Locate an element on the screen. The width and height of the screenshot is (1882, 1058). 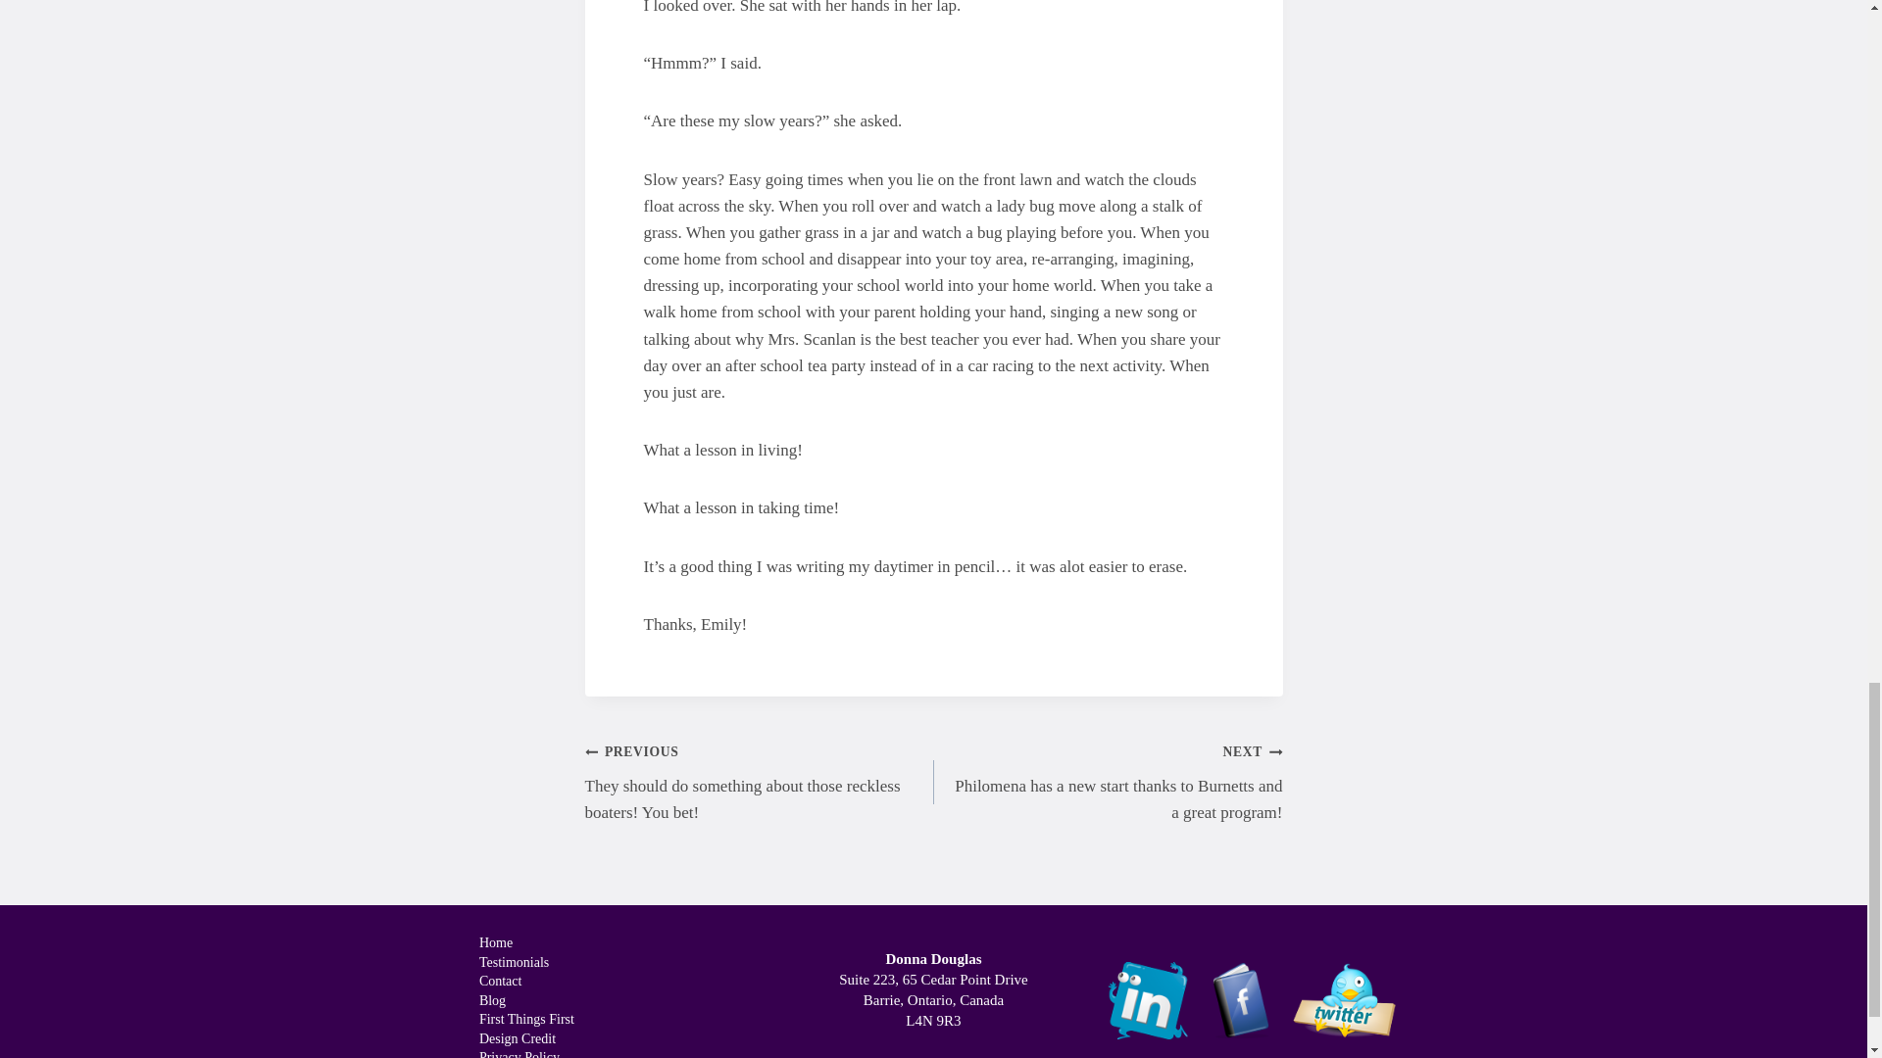
Home is located at coordinates (525, 944).